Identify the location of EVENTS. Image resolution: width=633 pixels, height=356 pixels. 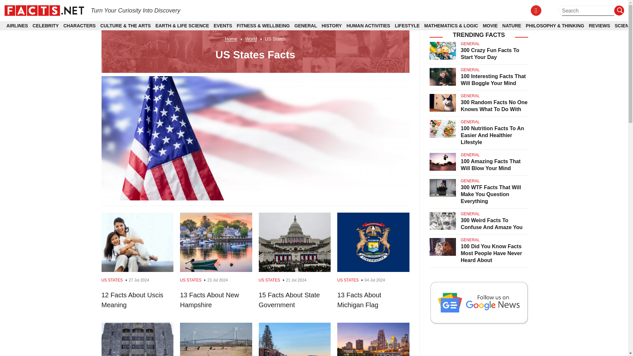
(223, 26).